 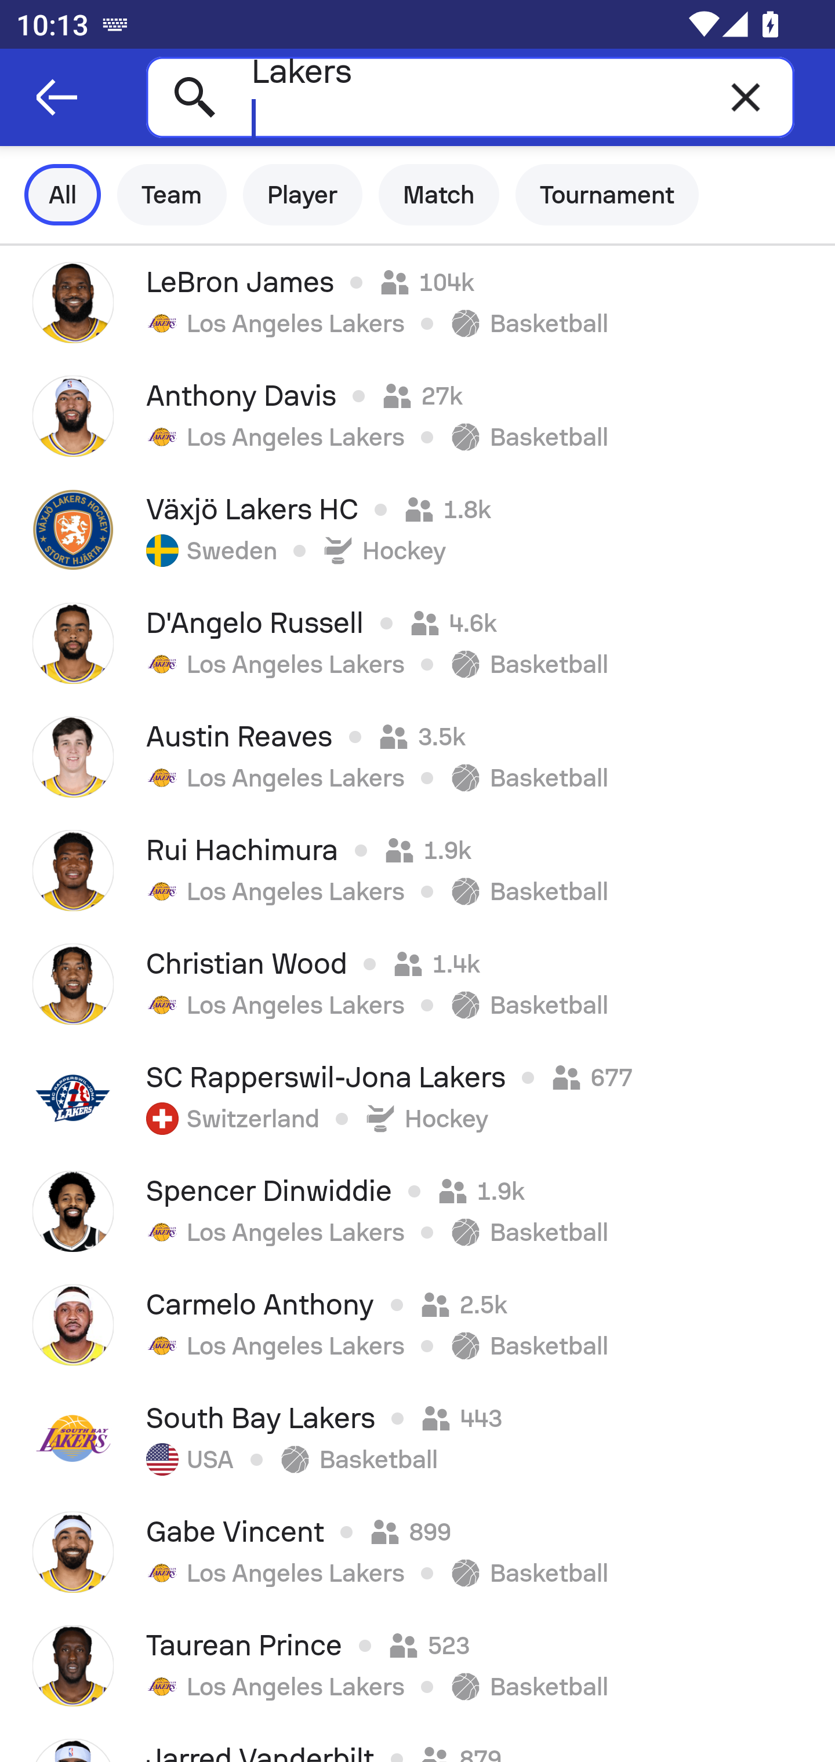 What do you see at coordinates (439, 195) in the screenshot?
I see `Match` at bounding box center [439, 195].